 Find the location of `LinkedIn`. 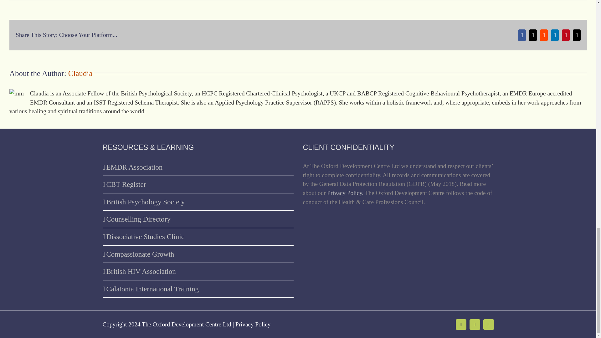

LinkedIn is located at coordinates (555, 35).